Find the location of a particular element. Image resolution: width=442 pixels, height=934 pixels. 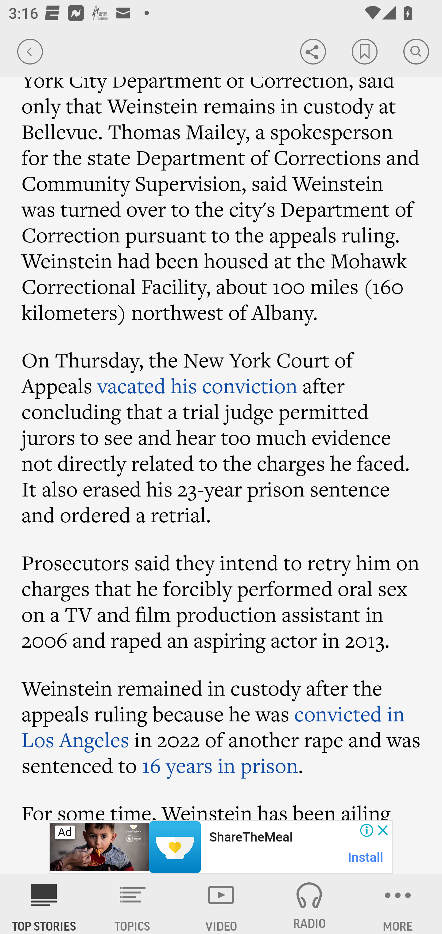

convicted in Los Angeles is located at coordinates (213, 726).